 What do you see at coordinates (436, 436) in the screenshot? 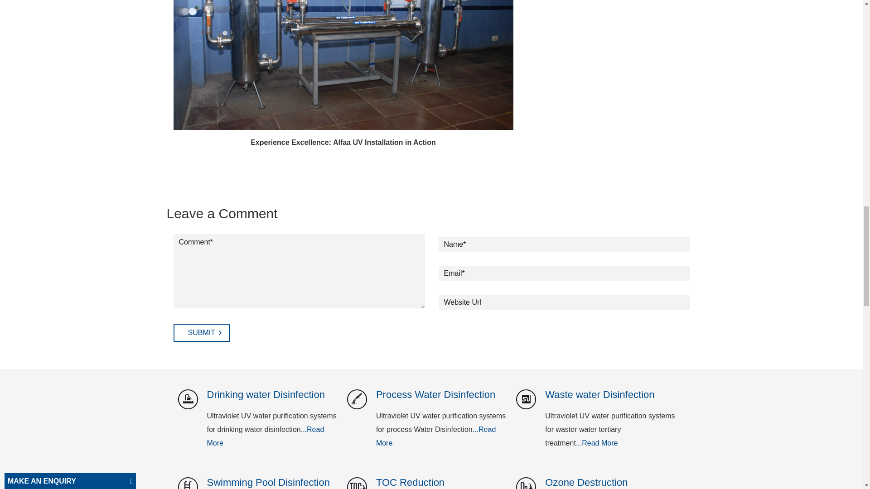
I see `Read More` at bounding box center [436, 436].